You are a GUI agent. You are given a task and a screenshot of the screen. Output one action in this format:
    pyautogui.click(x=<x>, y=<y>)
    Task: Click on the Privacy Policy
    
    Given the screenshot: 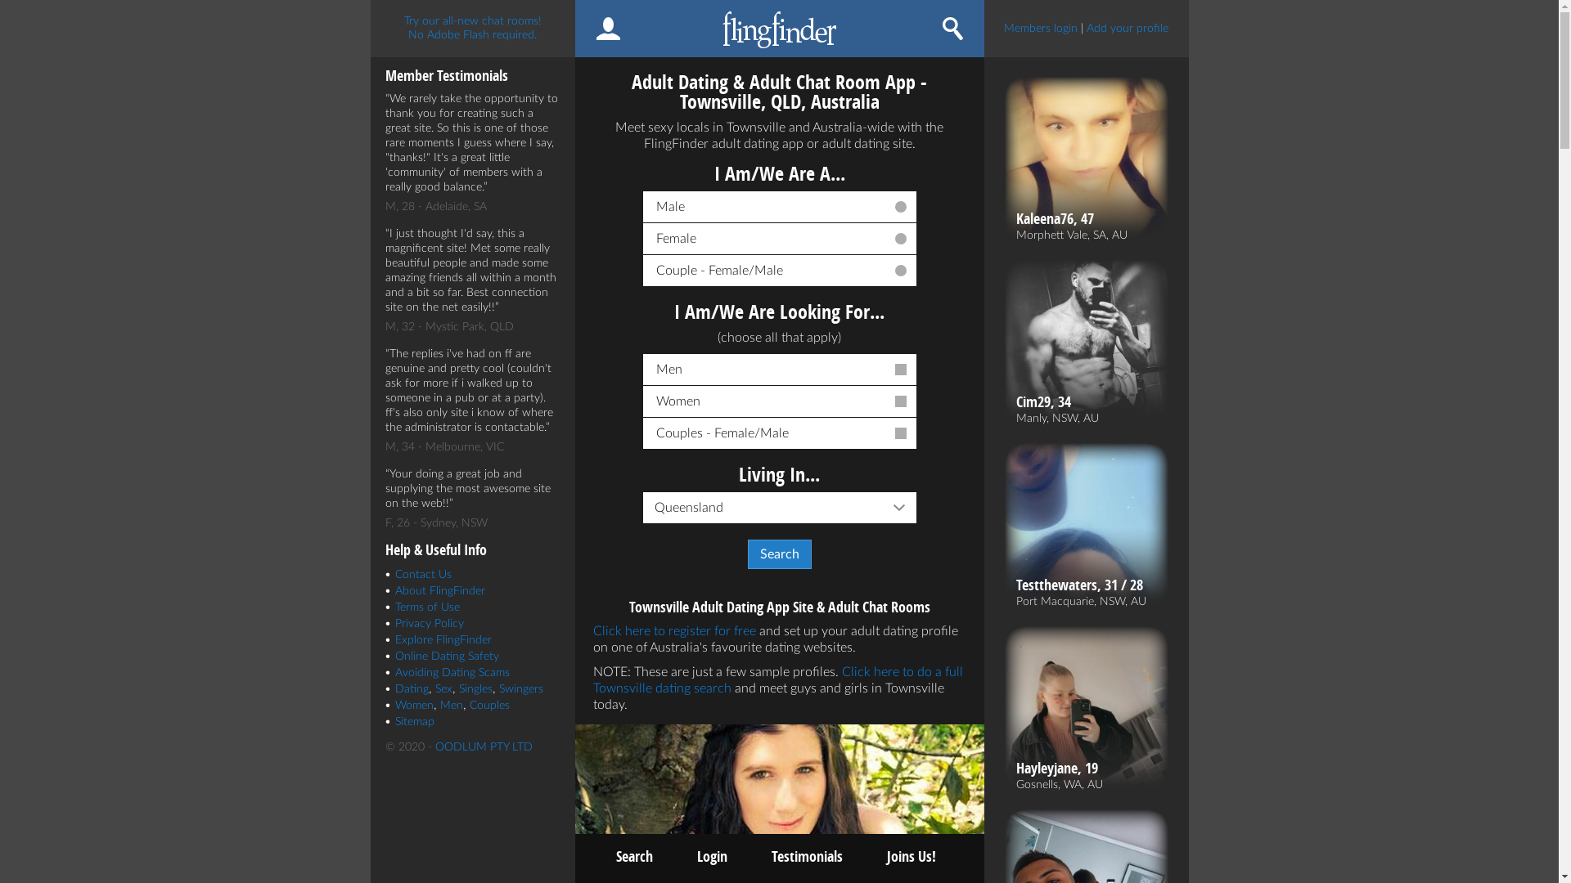 What is the action you would take?
    pyautogui.click(x=429, y=623)
    